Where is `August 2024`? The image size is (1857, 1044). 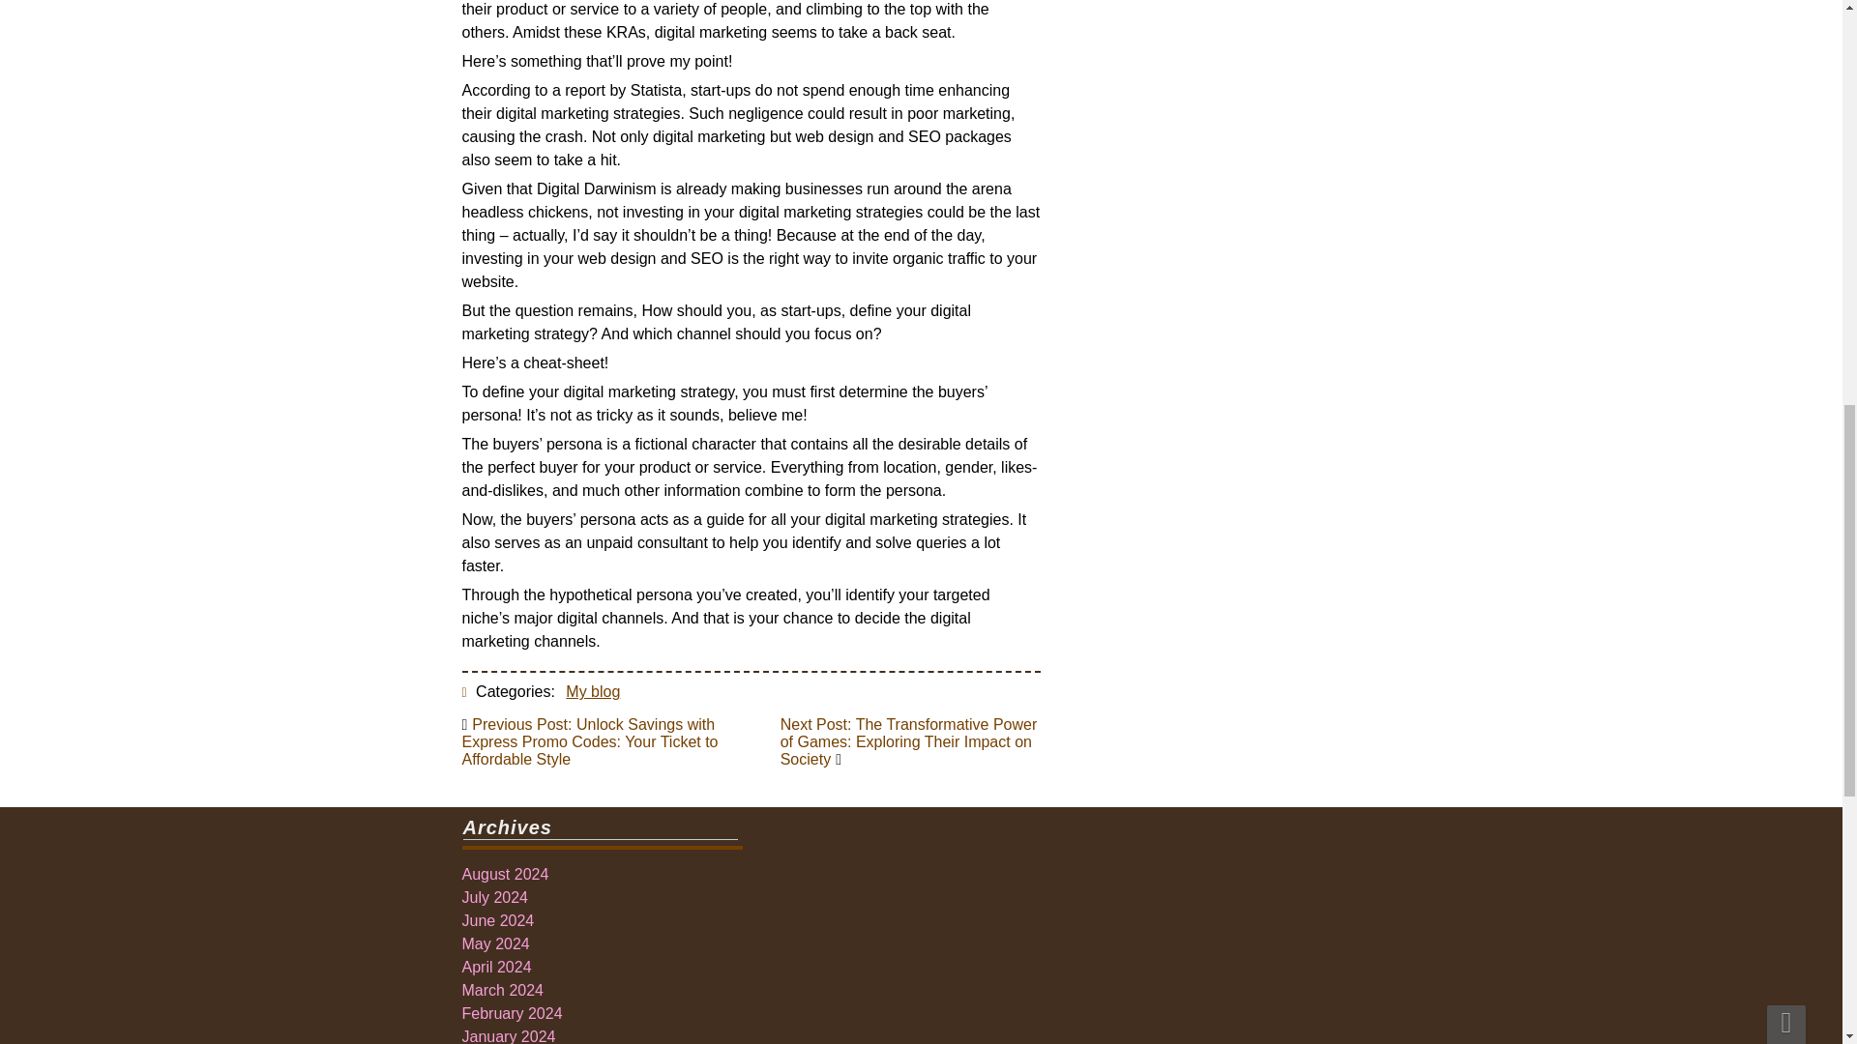 August 2024 is located at coordinates (506, 874).